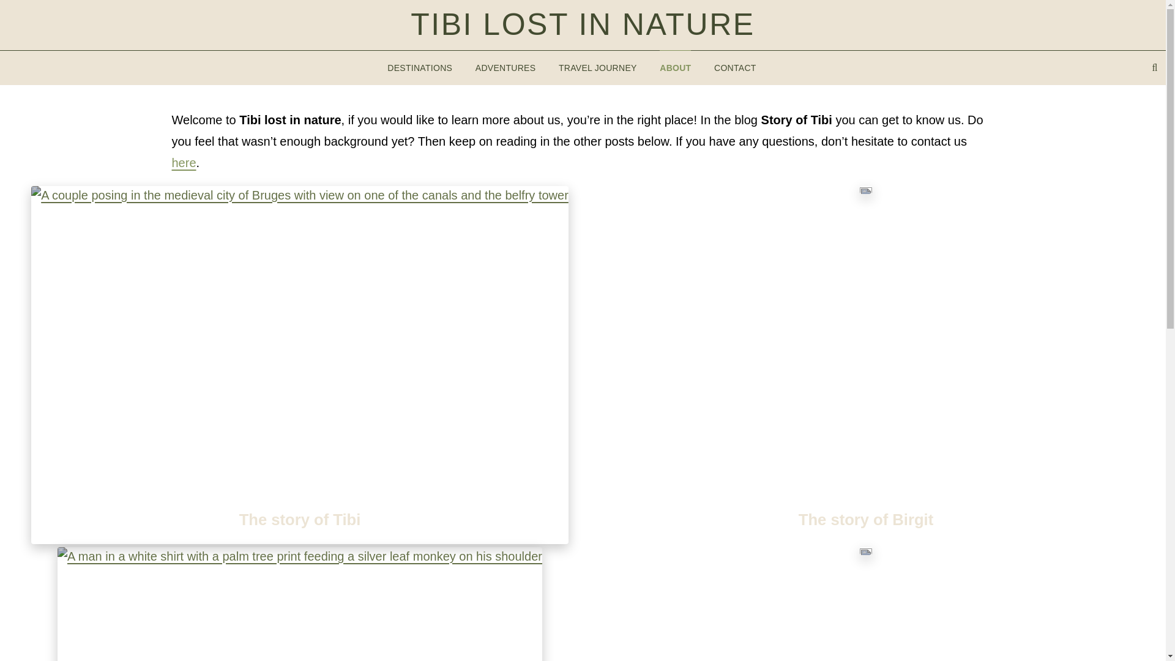 The image size is (1175, 661). What do you see at coordinates (734, 67) in the screenshot?
I see `CONTACT` at bounding box center [734, 67].